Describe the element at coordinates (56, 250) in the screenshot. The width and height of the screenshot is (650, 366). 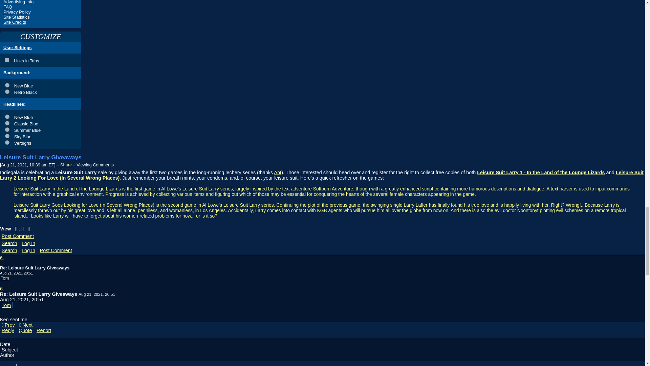
I see `Post a new Comment` at that location.